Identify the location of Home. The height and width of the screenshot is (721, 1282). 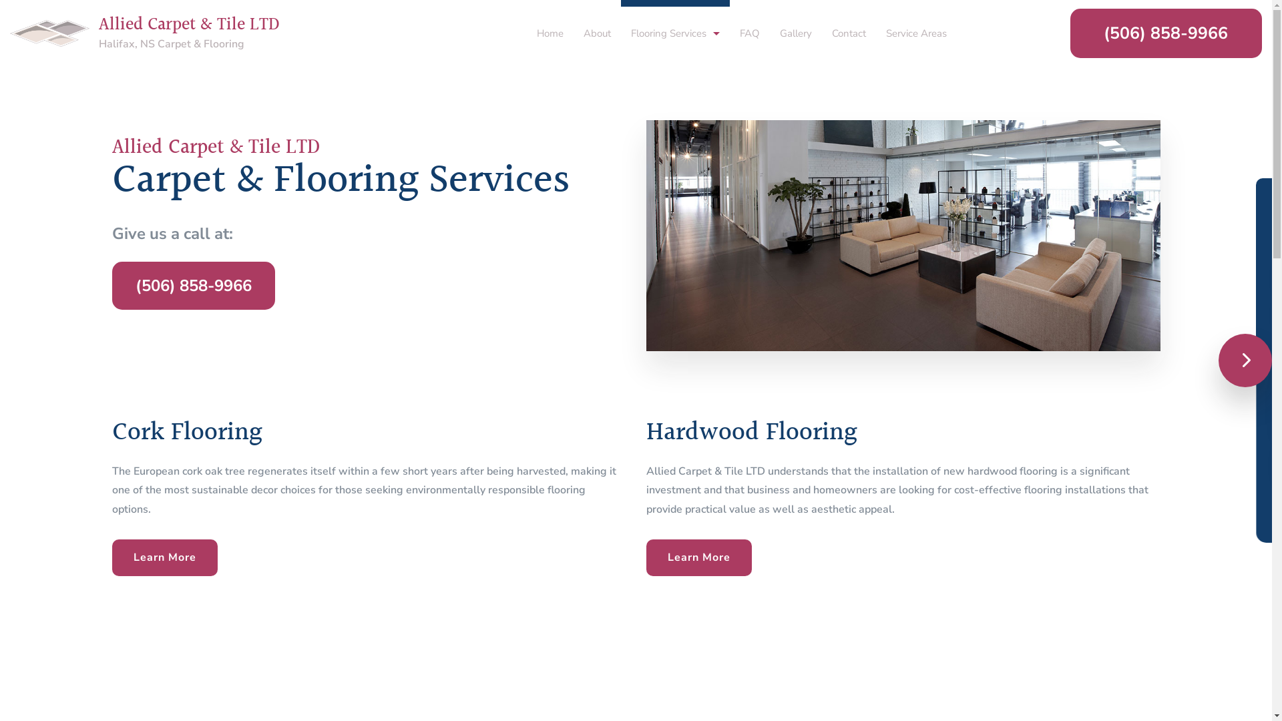
(550, 24).